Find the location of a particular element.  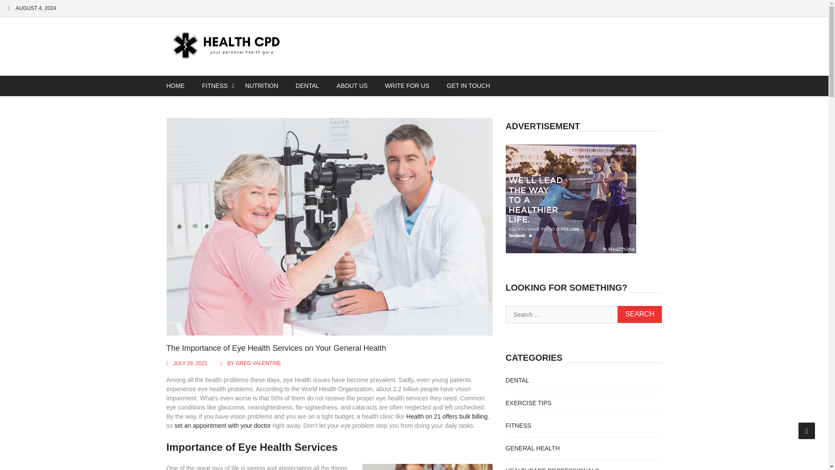

ABOUT US is located at coordinates (352, 86).